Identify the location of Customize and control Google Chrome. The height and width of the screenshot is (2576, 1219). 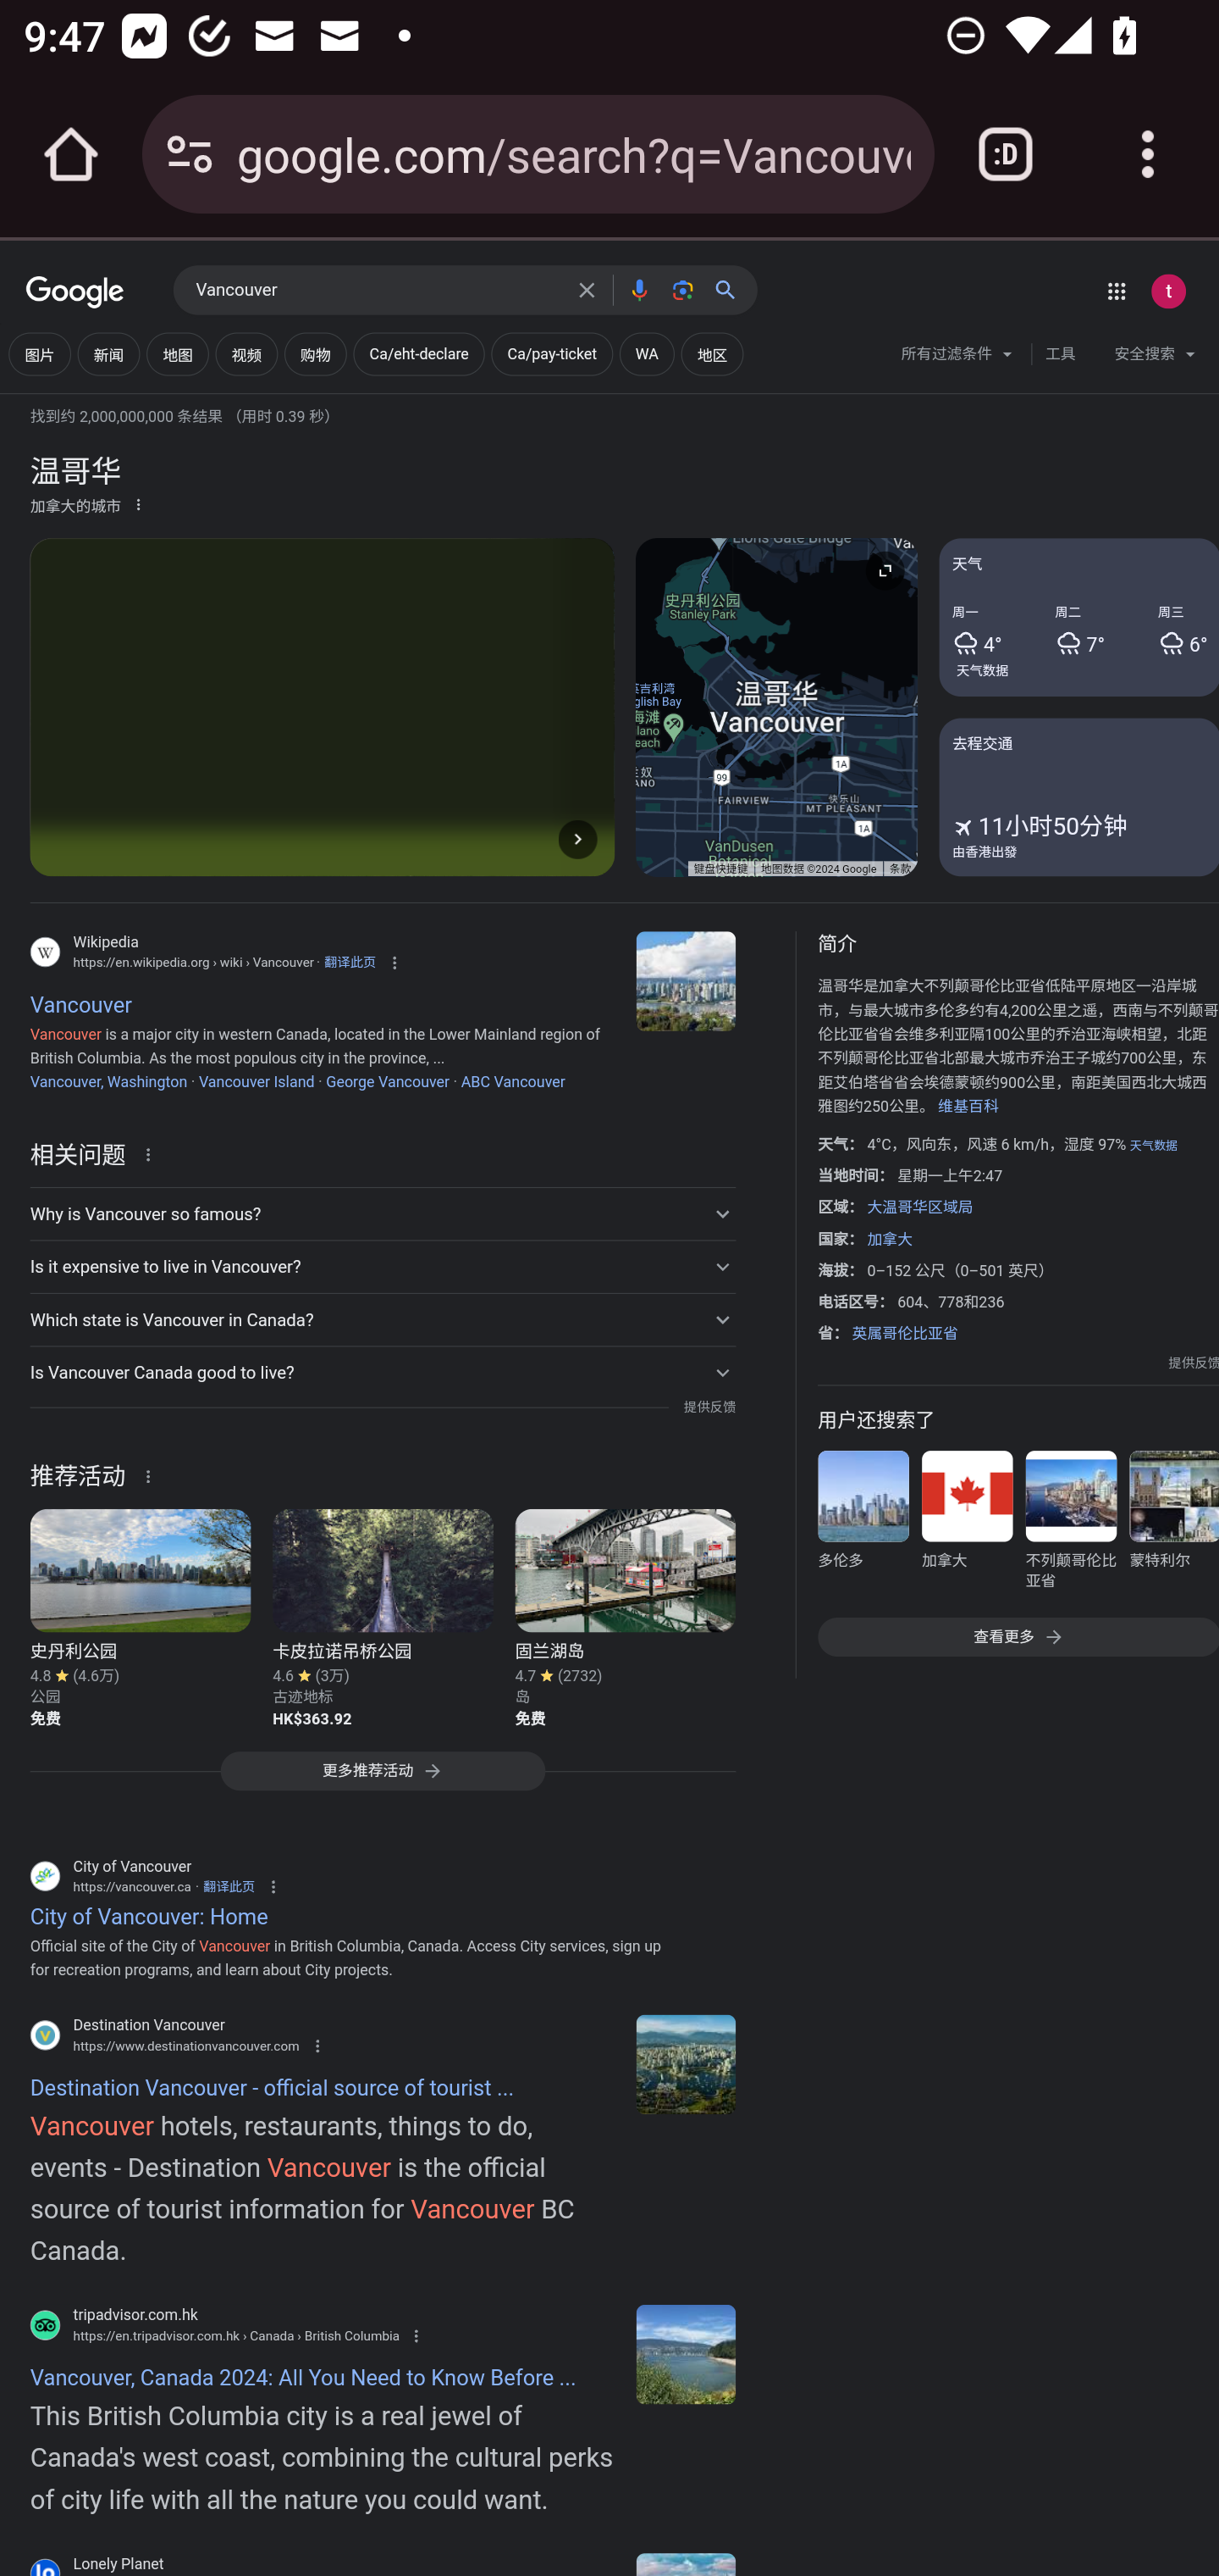
(1148, 154).